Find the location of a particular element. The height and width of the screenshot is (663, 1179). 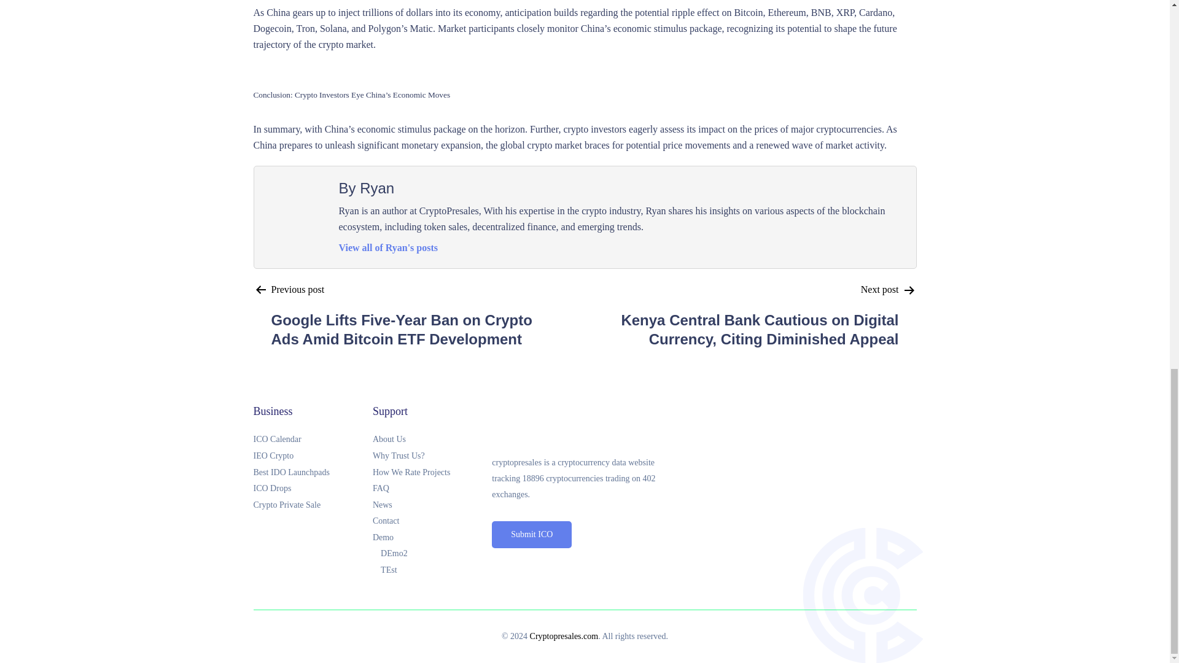

Crypto Private Sale is located at coordinates (313, 506).